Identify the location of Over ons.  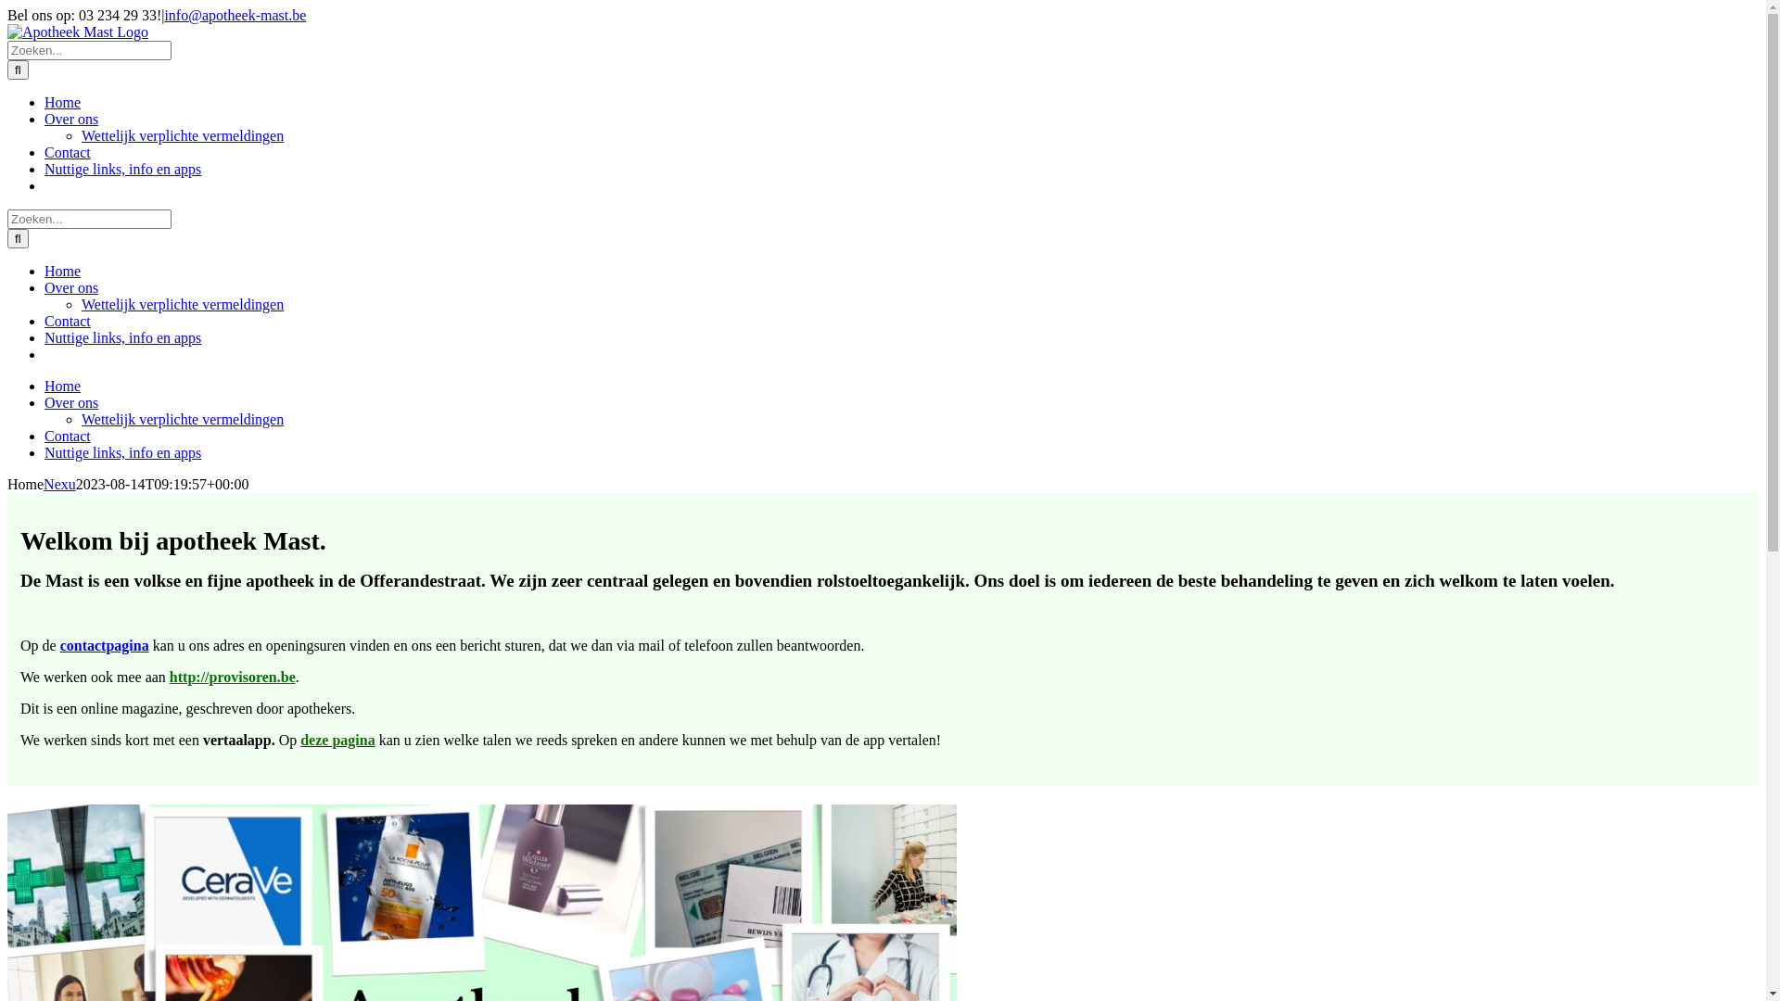
(71, 119).